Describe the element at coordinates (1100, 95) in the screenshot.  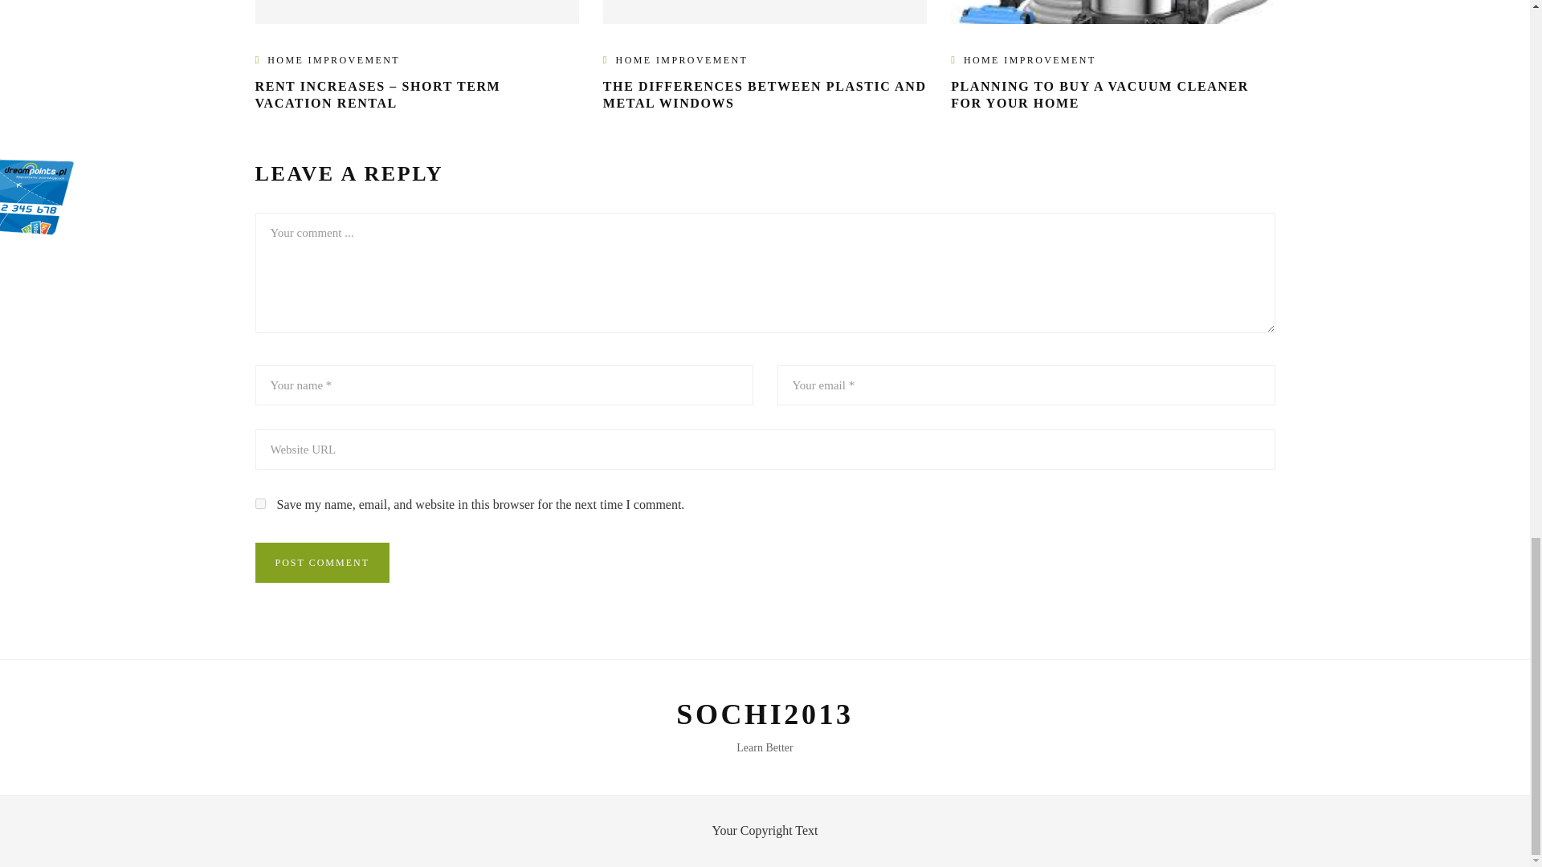
I see `PLANNING TO BUY A VACUUM CLEANER FOR YOUR HOME` at that location.